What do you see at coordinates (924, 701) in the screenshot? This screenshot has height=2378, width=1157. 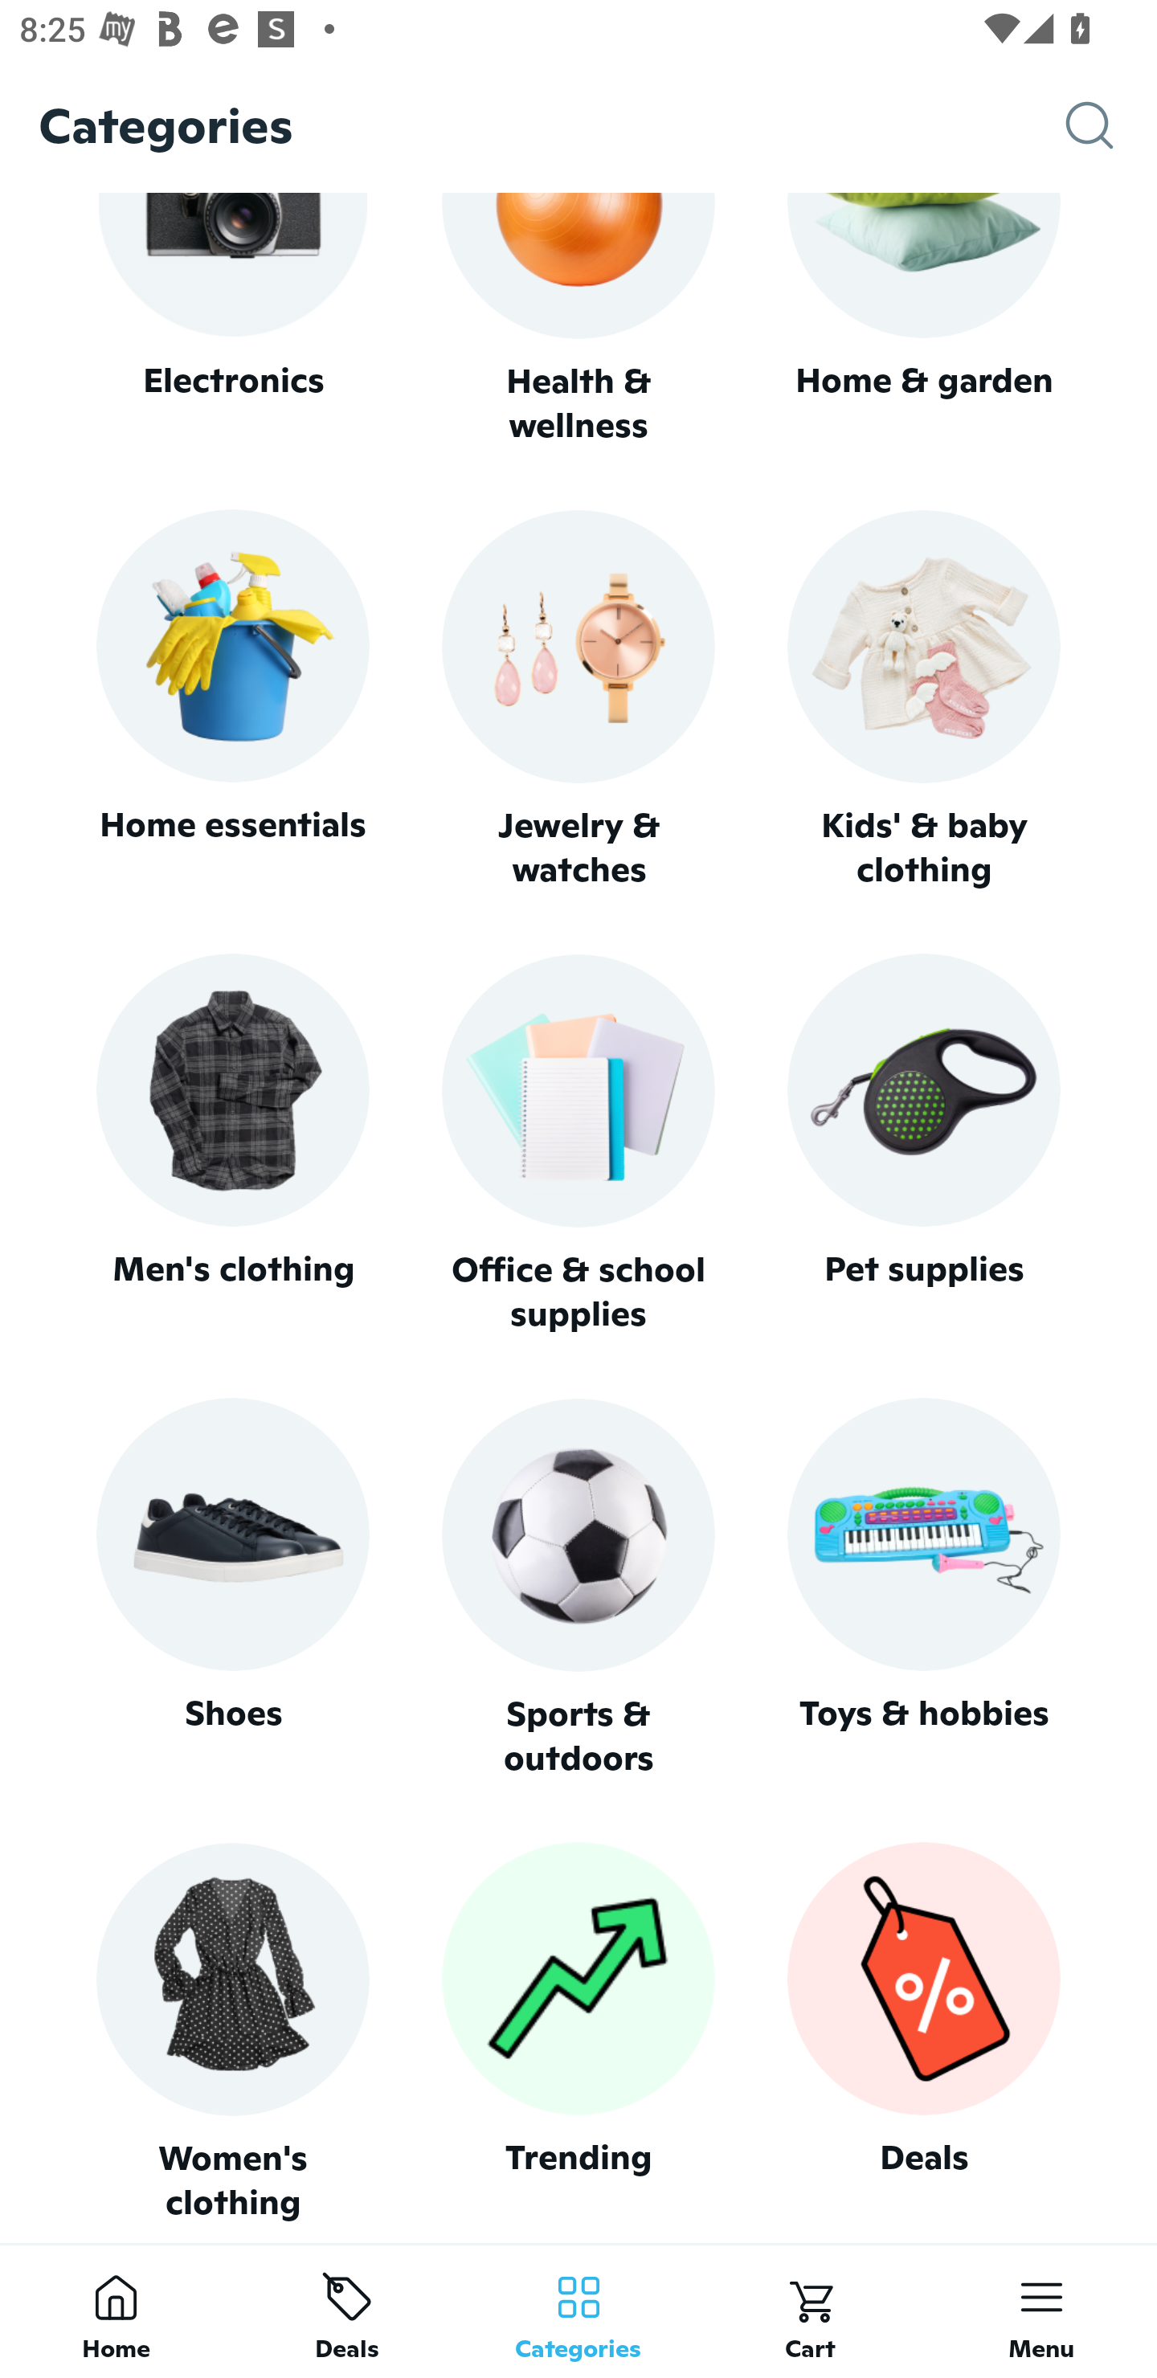 I see `Kids' & baby clothing` at bounding box center [924, 701].